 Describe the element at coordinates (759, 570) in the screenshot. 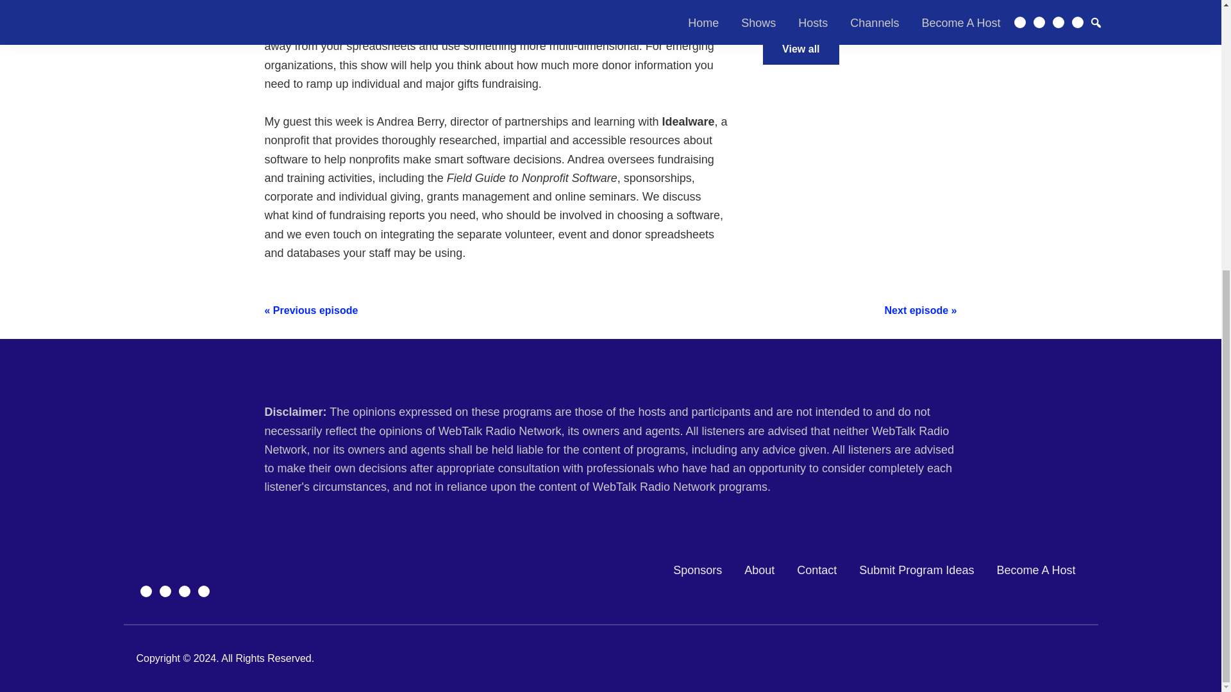

I see `About` at that location.